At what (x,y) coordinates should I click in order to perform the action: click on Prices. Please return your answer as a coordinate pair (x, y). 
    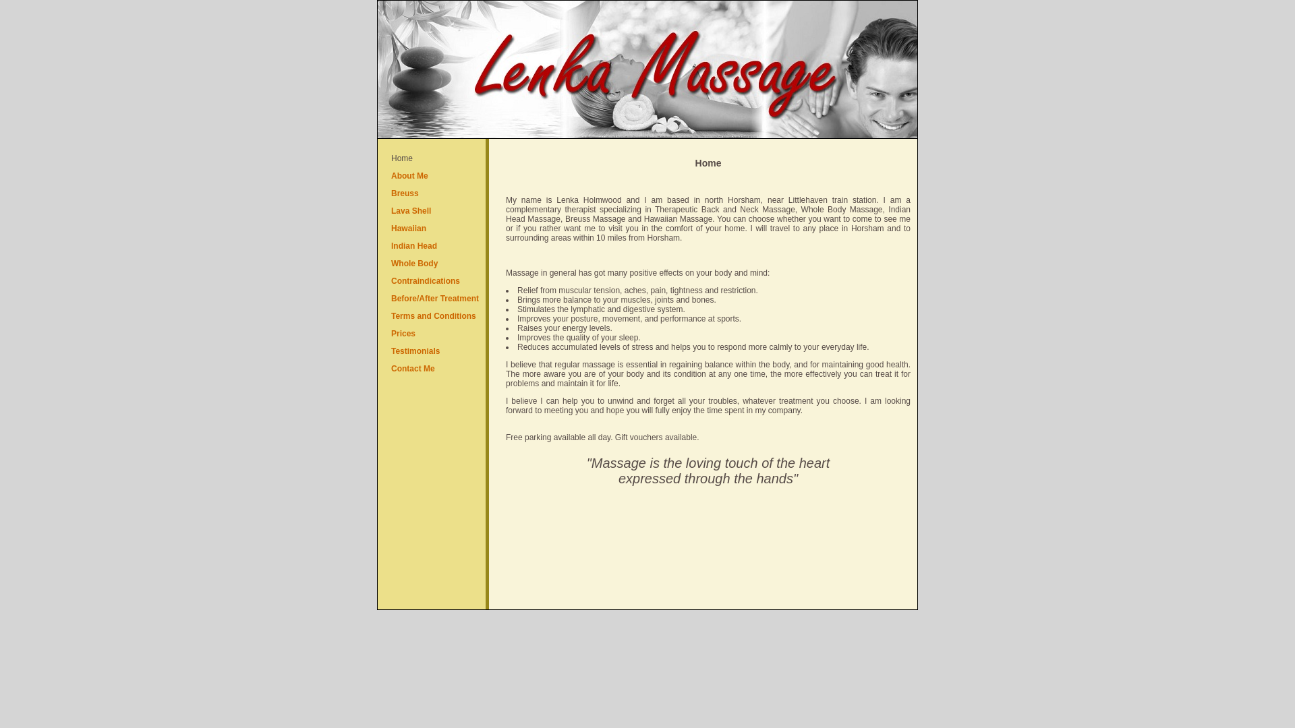
    Looking at the image, I should click on (403, 334).